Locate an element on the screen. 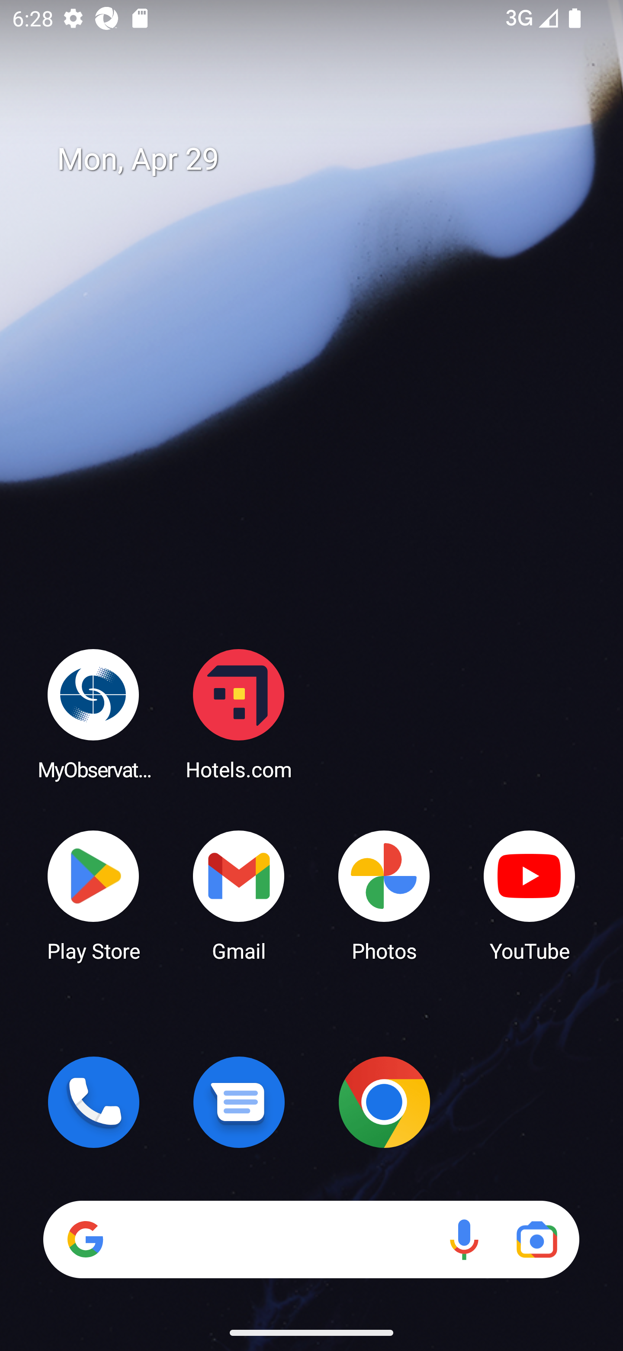 This screenshot has width=623, height=1351. Search Voice search Google Lens is located at coordinates (311, 1239).